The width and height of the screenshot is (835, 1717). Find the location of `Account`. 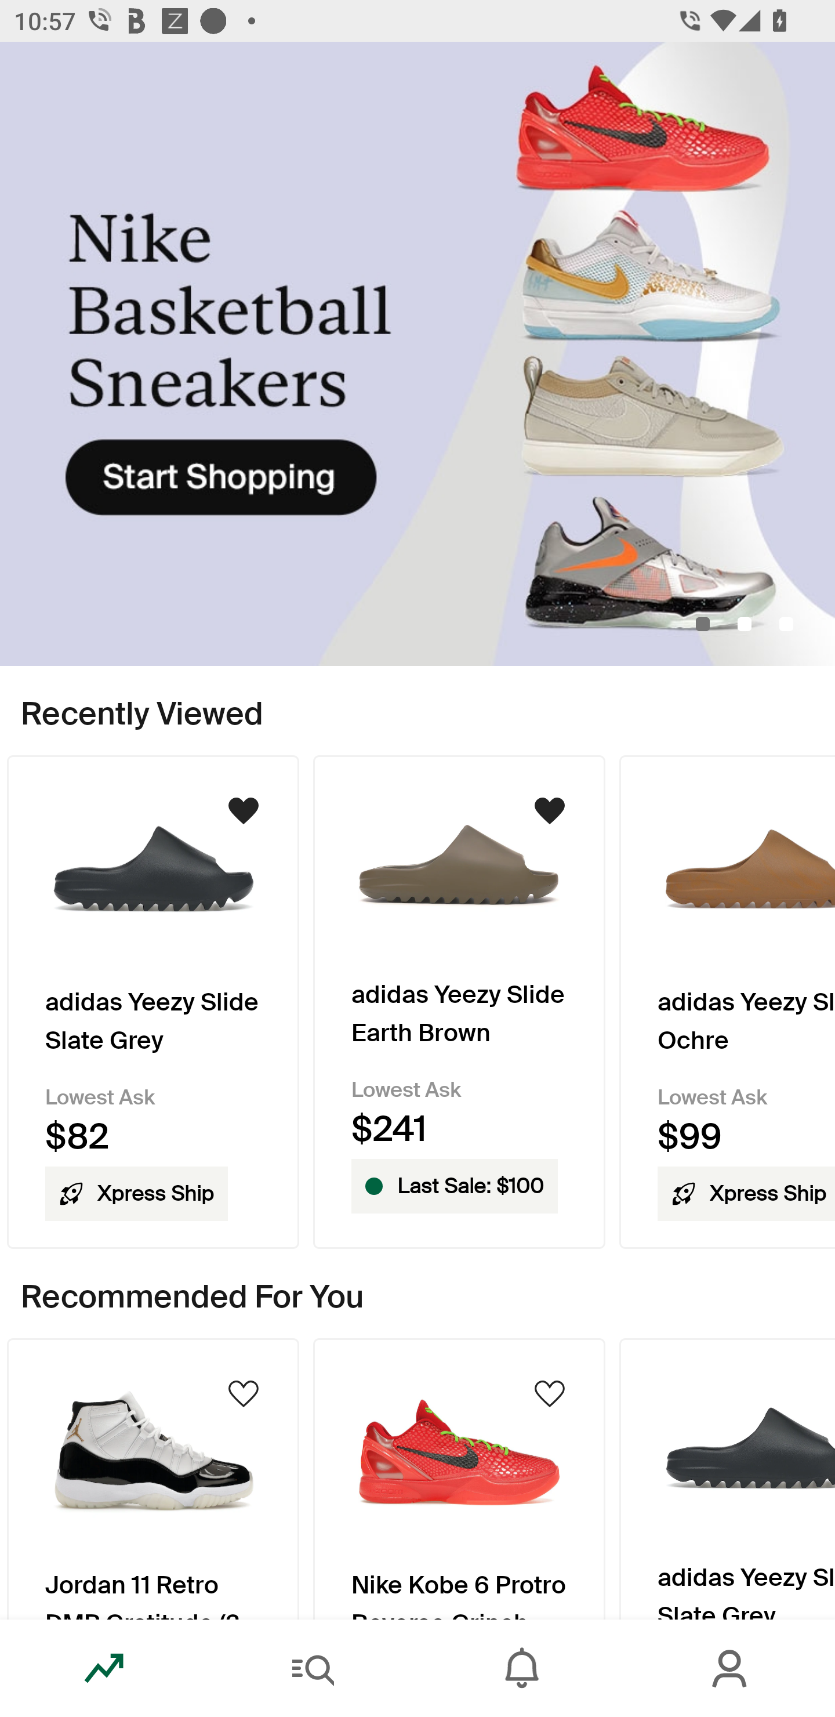

Account is located at coordinates (731, 1668).